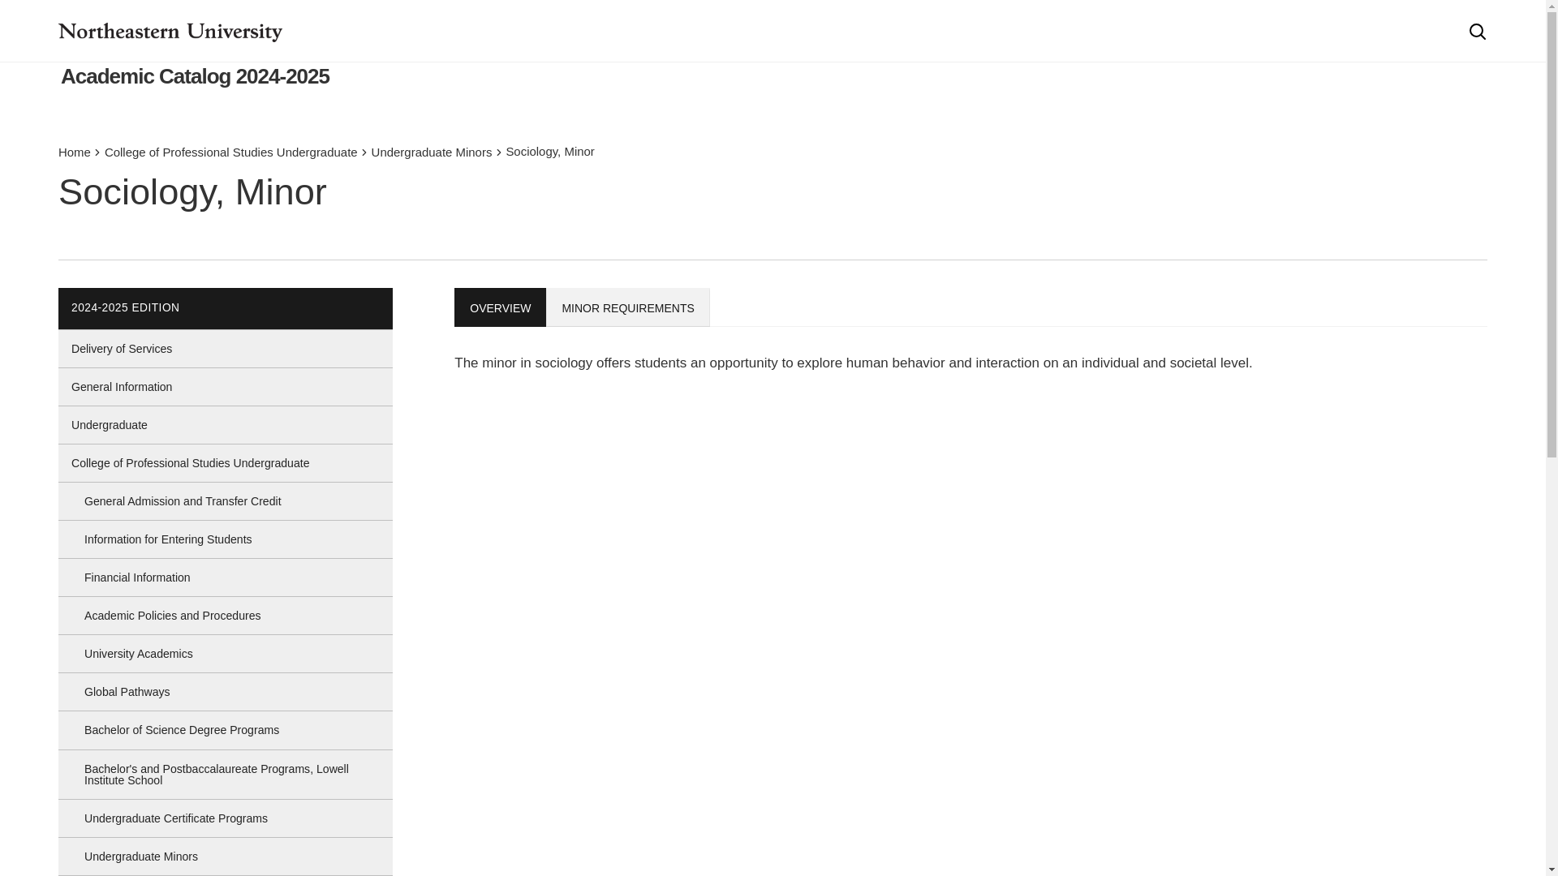 Image resolution: width=1558 pixels, height=876 pixels. I want to click on 2024-2025 EDITION, so click(126, 307).